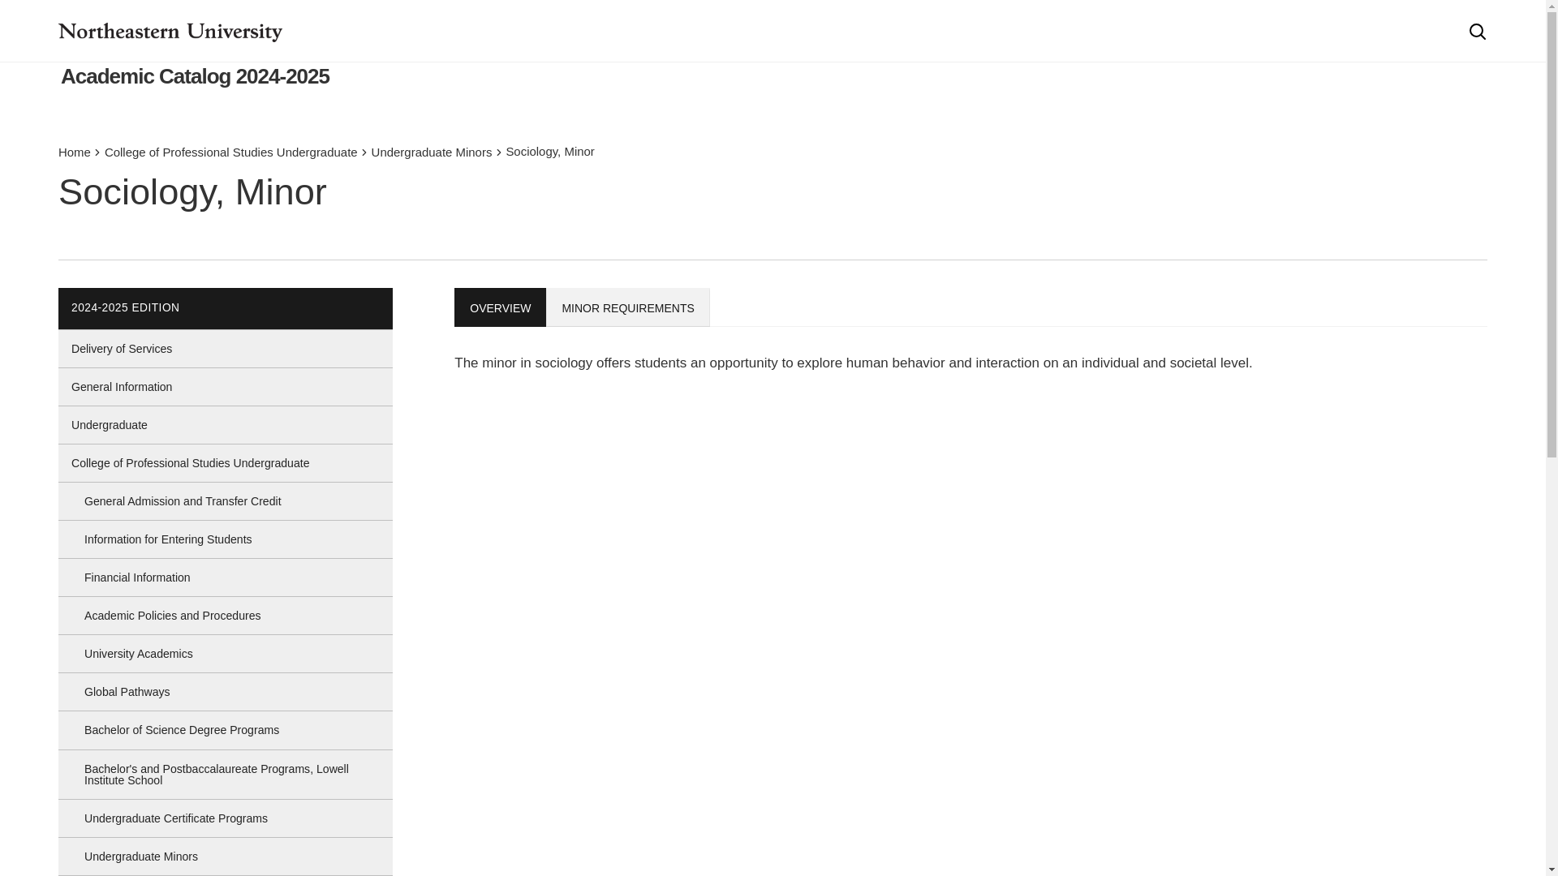 Image resolution: width=1558 pixels, height=876 pixels. I want to click on 2024-2025 EDITION, so click(126, 307).